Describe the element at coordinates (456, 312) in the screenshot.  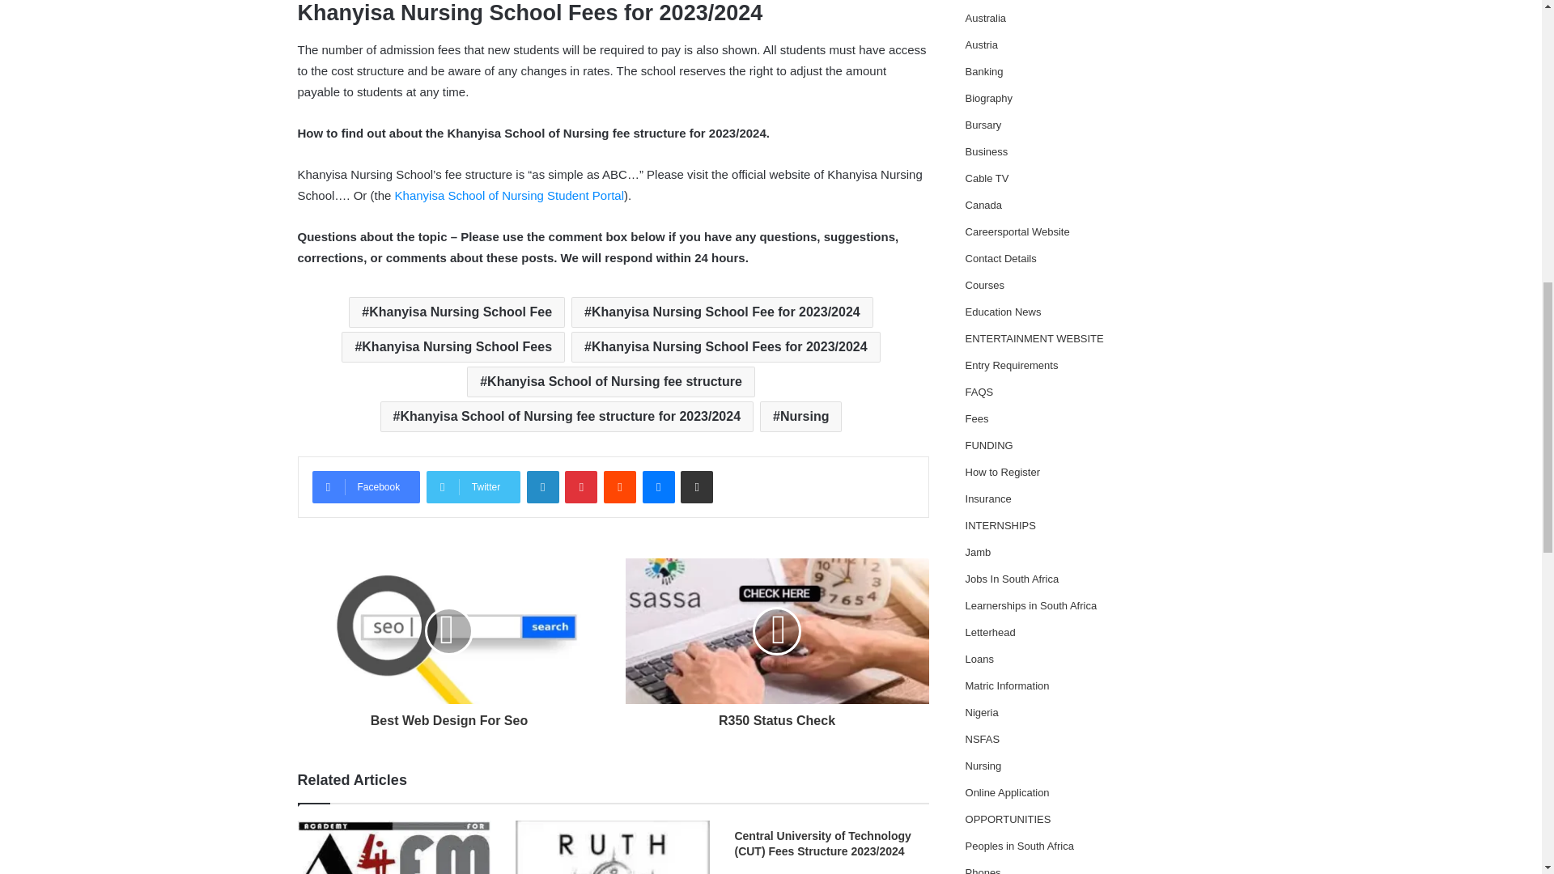
I see `Khanyisa Nursing School Fee` at that location.